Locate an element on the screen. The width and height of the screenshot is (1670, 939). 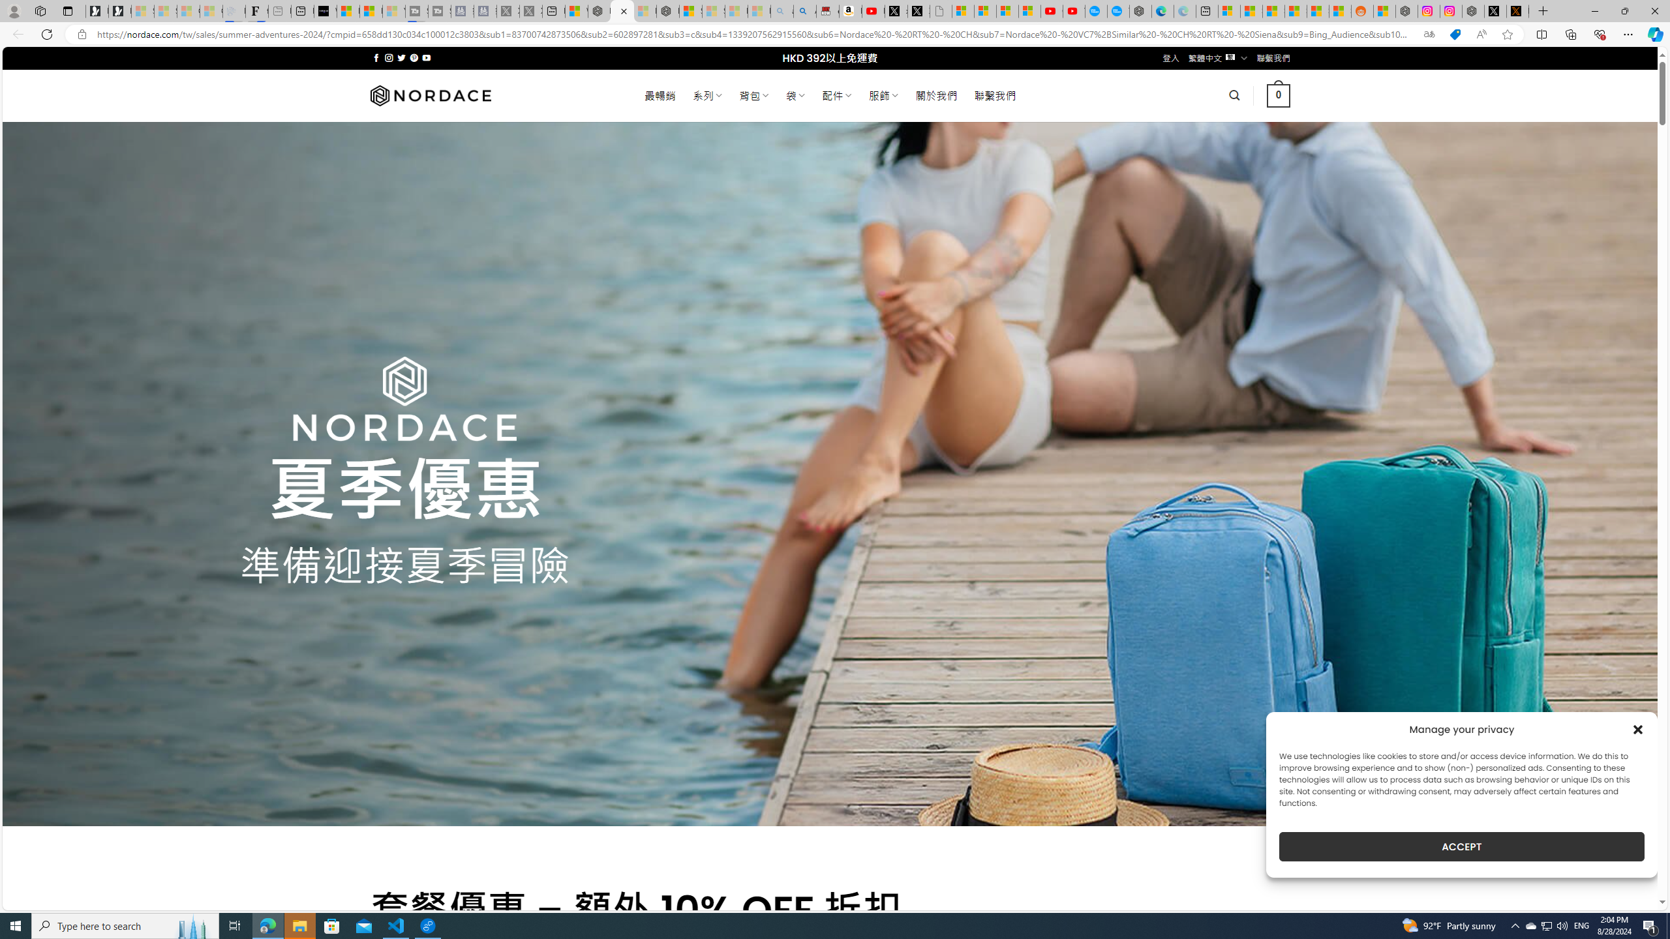
New tab - Sleeping is located at coordinates (279, 11).